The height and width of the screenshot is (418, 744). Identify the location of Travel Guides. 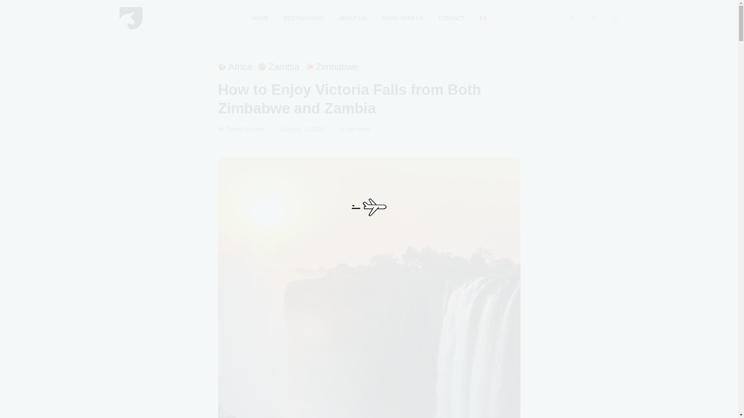
(245, 129).